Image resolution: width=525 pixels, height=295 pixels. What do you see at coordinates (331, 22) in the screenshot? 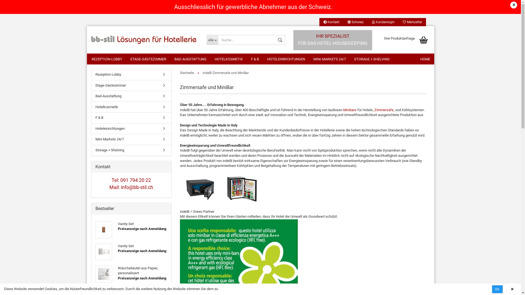
I see `Kontakt` at bounding box center [331, 22].